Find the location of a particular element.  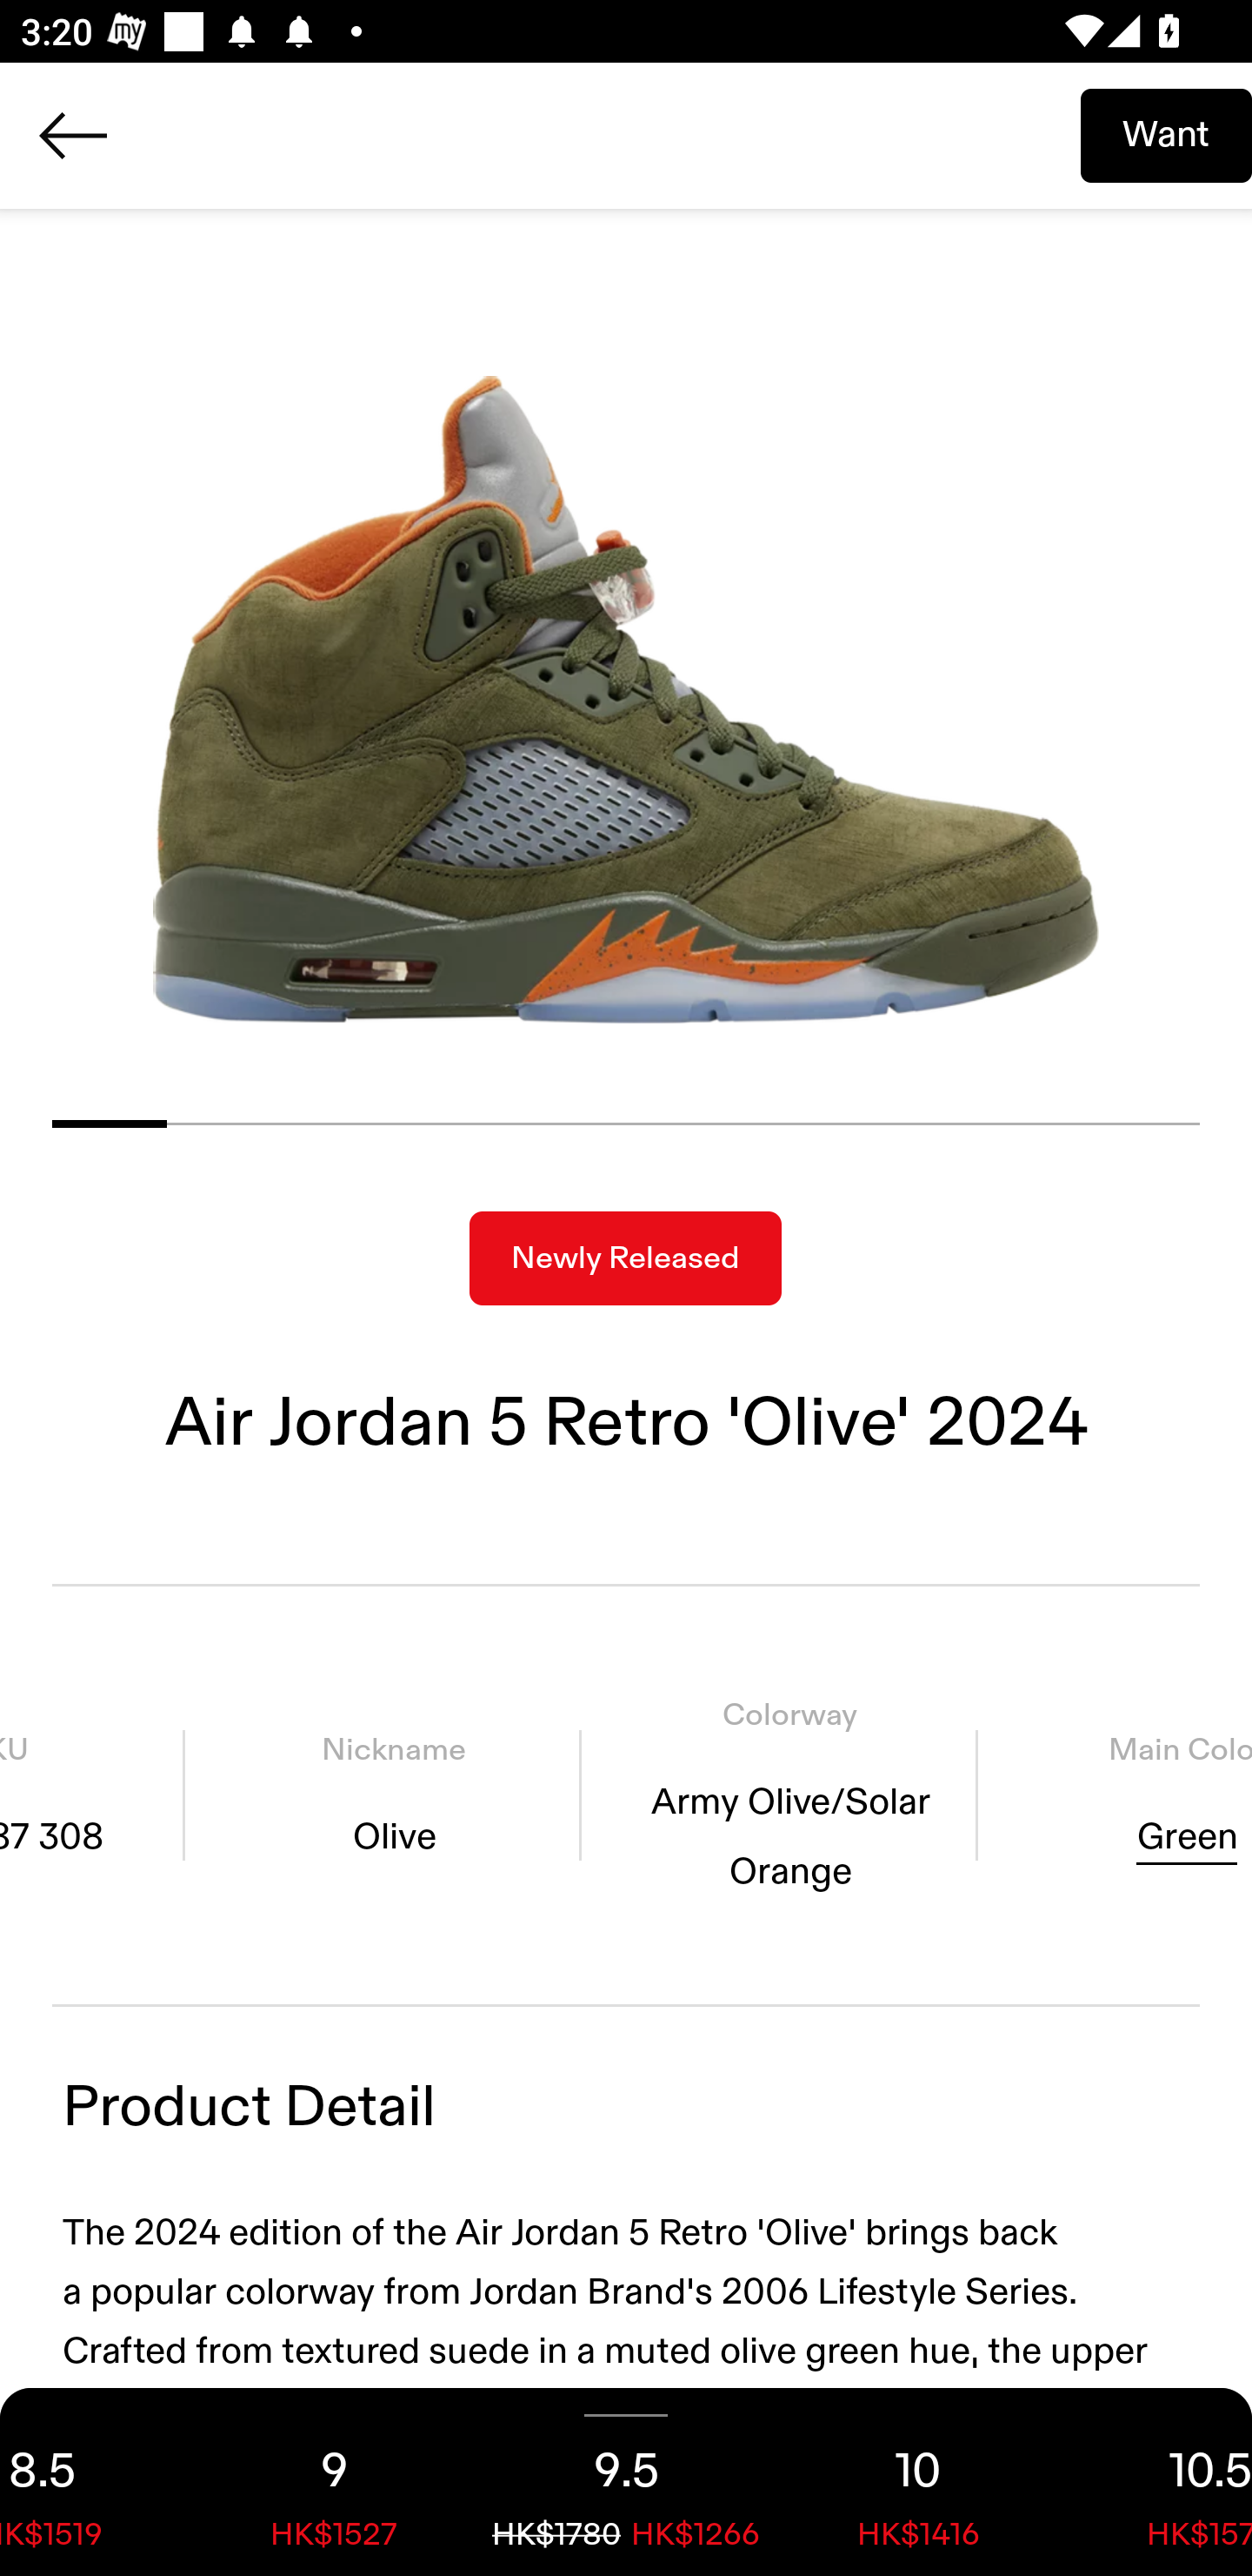

10 HK$1416 is located at coordinates (918, 2482).